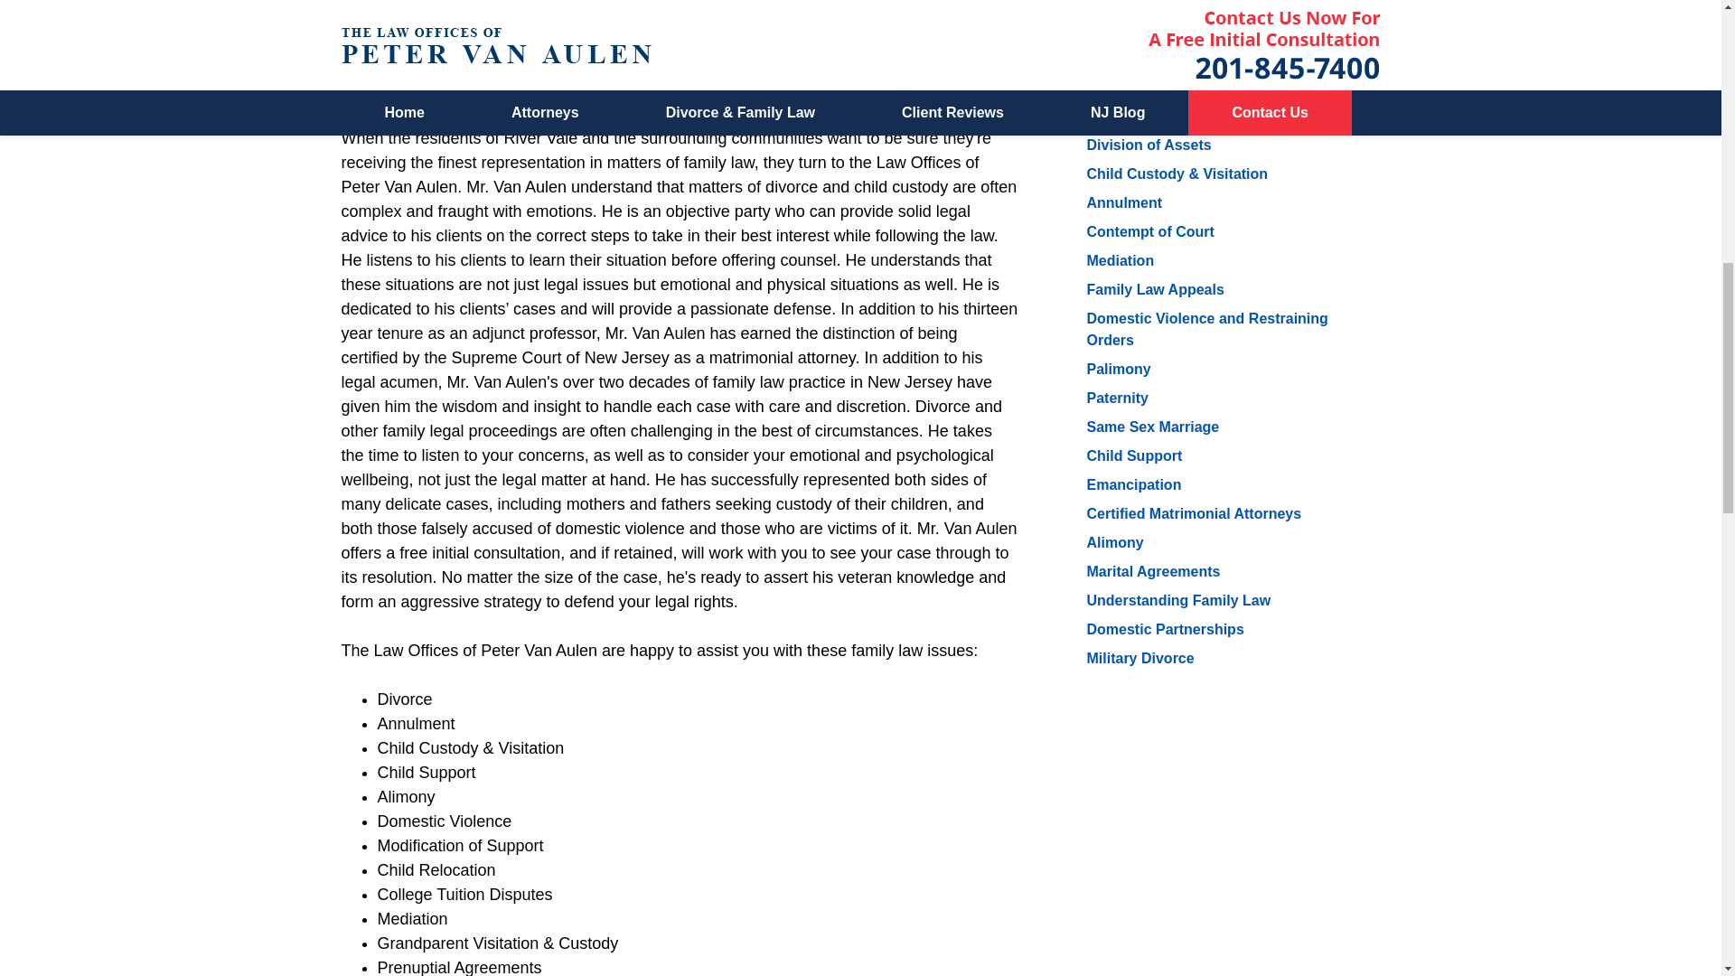 The image size is (1735, 976). What do you see at coordinates (1152, 427) in the screenshot?
I see `Same Sex Marriage` at bounding box center [1152, 427].